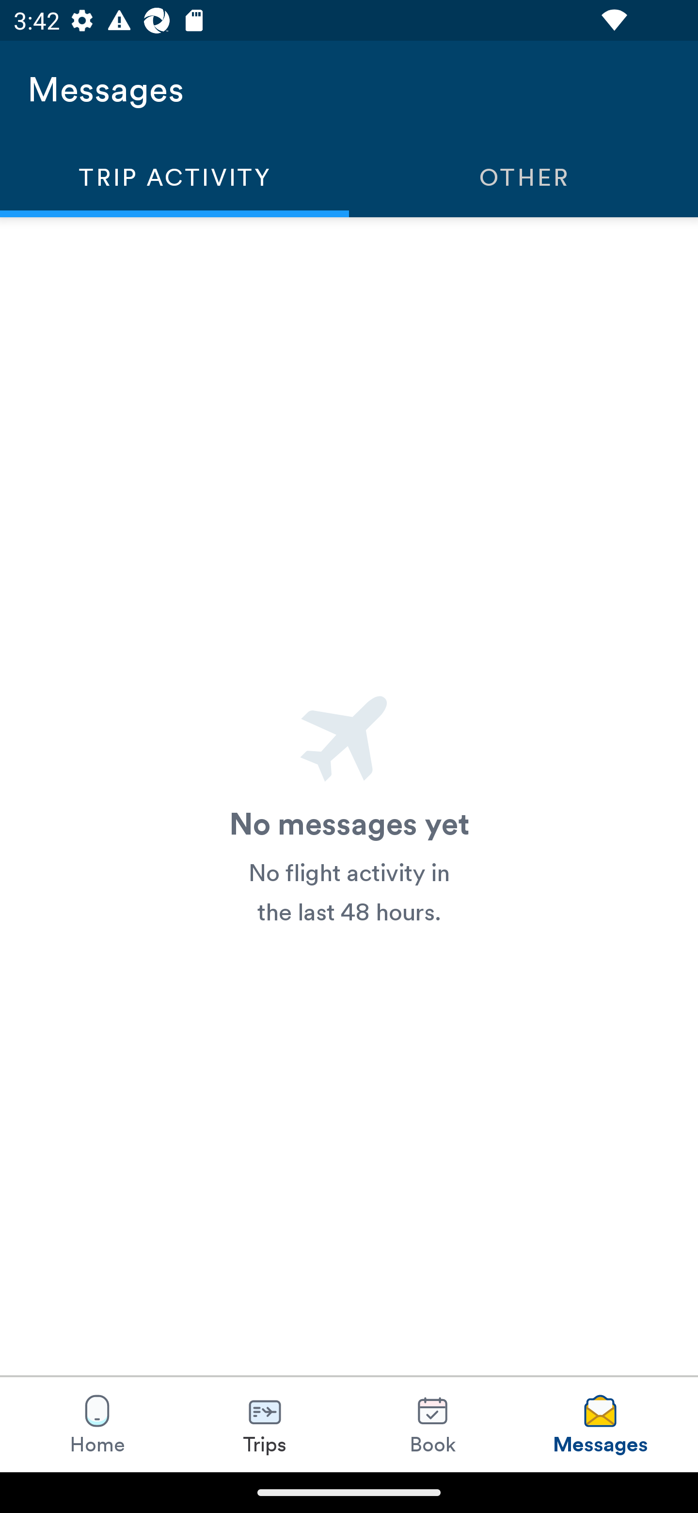 This screenshot has width=698, height=1513. What do you see at coordinates (97, 1424) in the screenshot?
I see `Home` at bounding box center [97, 1424].